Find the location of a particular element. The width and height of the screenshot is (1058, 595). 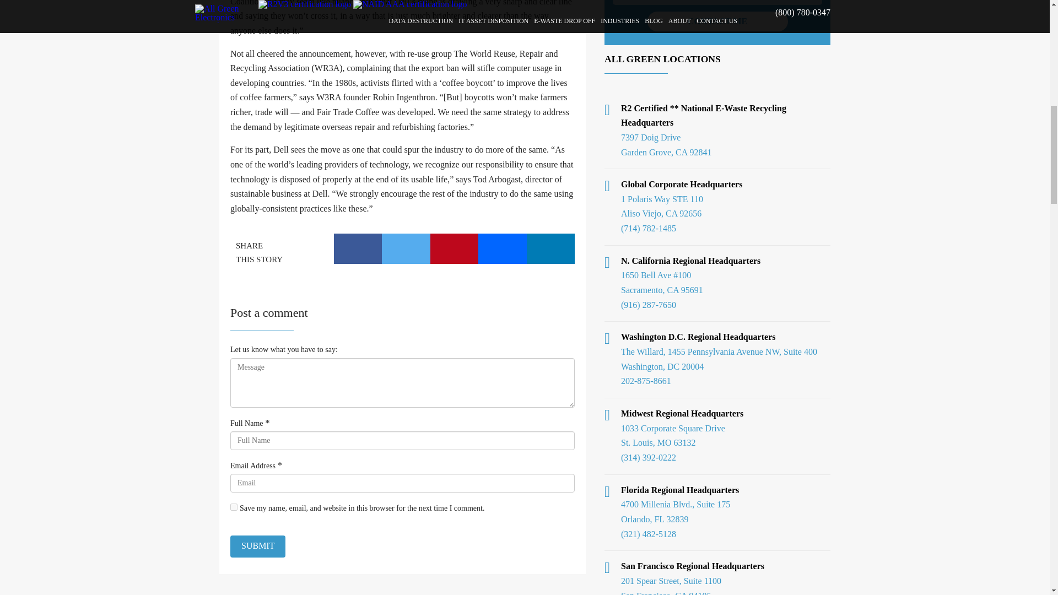

LinkedIn is located at coordinates (551, 249).